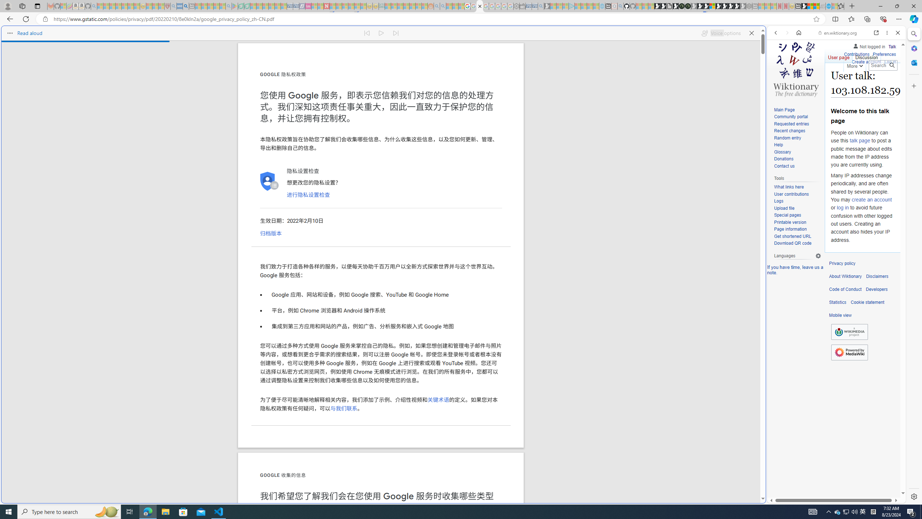 The image size is (922, 519). I want to click on Log in, so click(890, 61).